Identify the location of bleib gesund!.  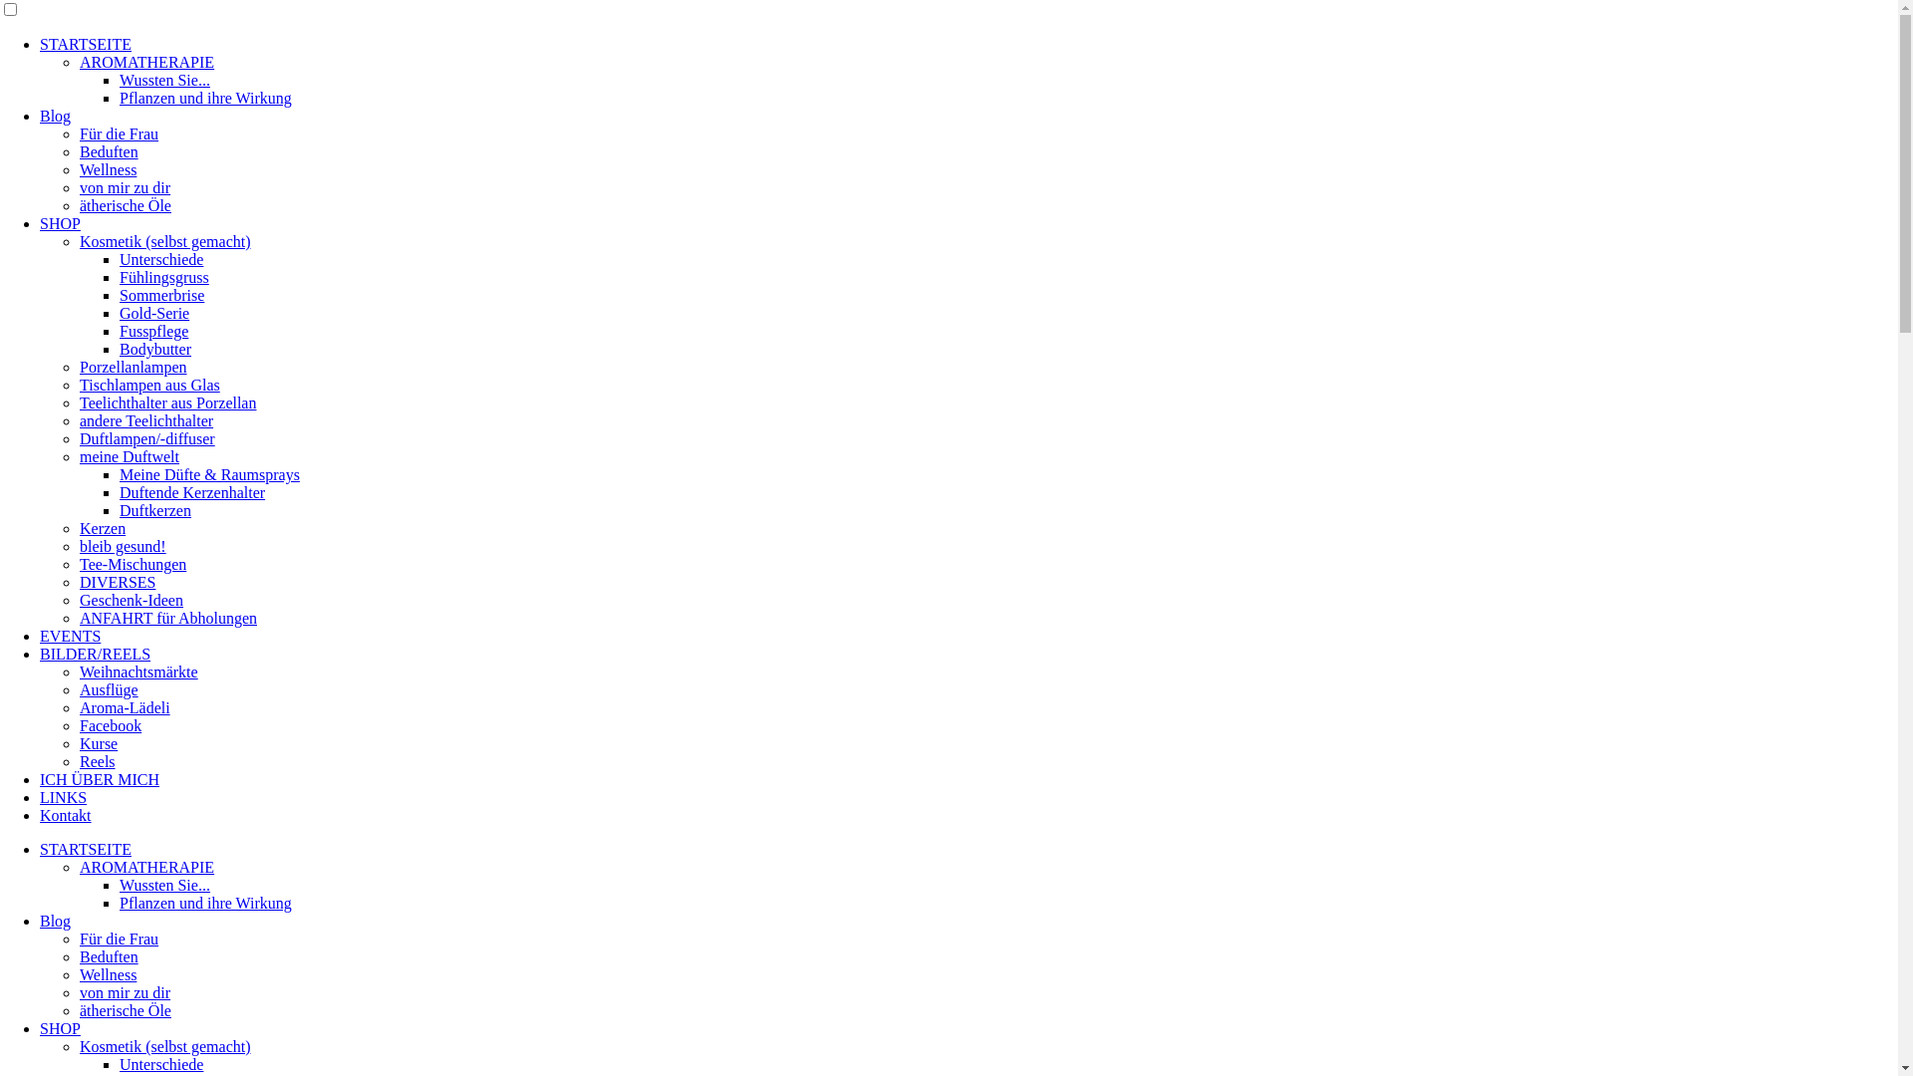
(124, 546).